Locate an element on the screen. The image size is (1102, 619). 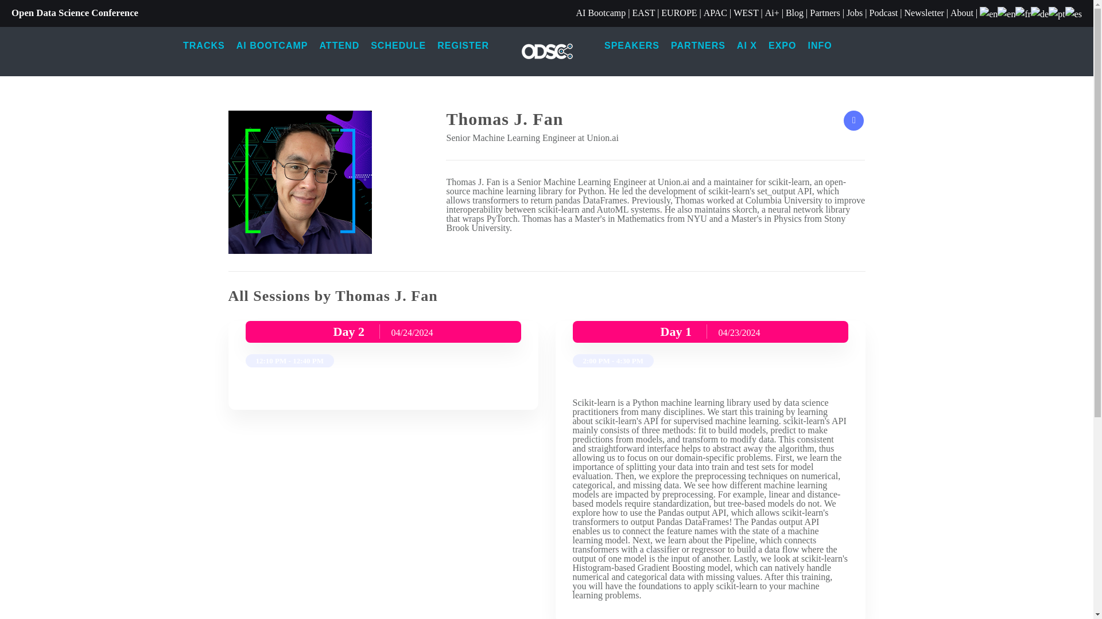
AI BOOTCAMP is located at coordinates (272, 46).